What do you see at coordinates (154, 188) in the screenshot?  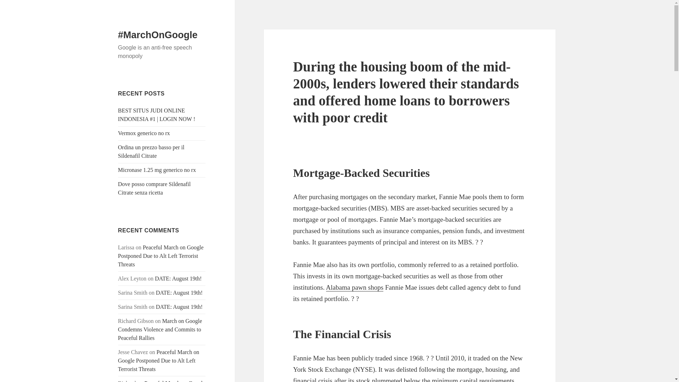 I see `Dove posso comprare Sildenafil Citrate senza ricetta` at bounding box center [154, 188].